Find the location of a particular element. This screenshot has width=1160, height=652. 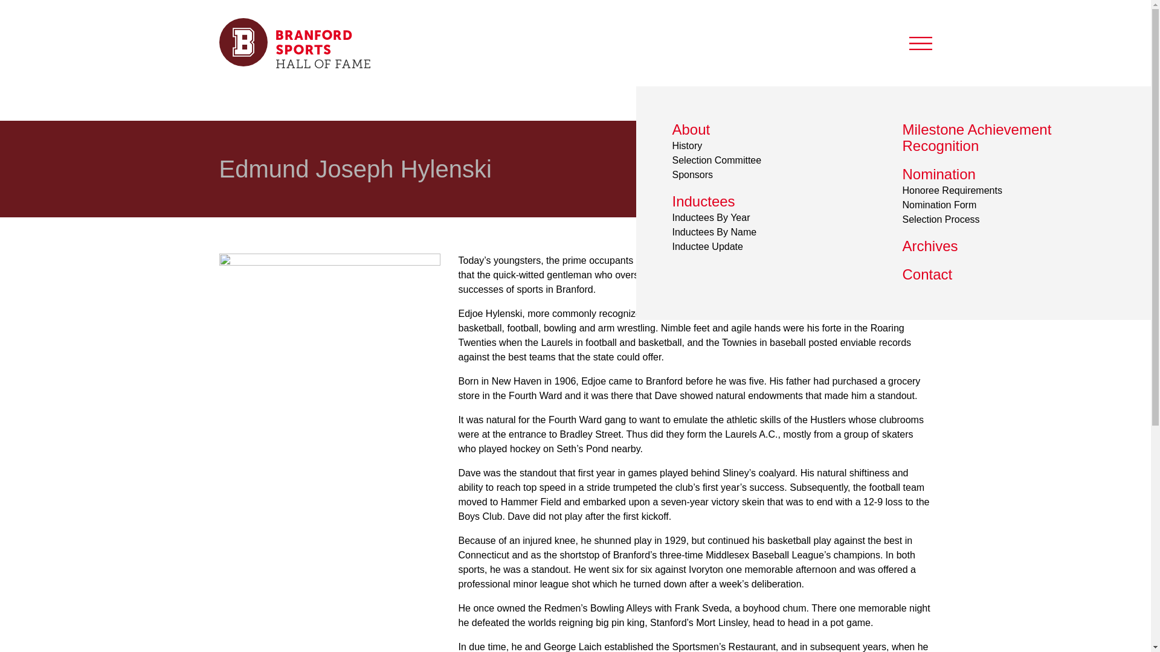

Archives is located at coordinates (930, 246).